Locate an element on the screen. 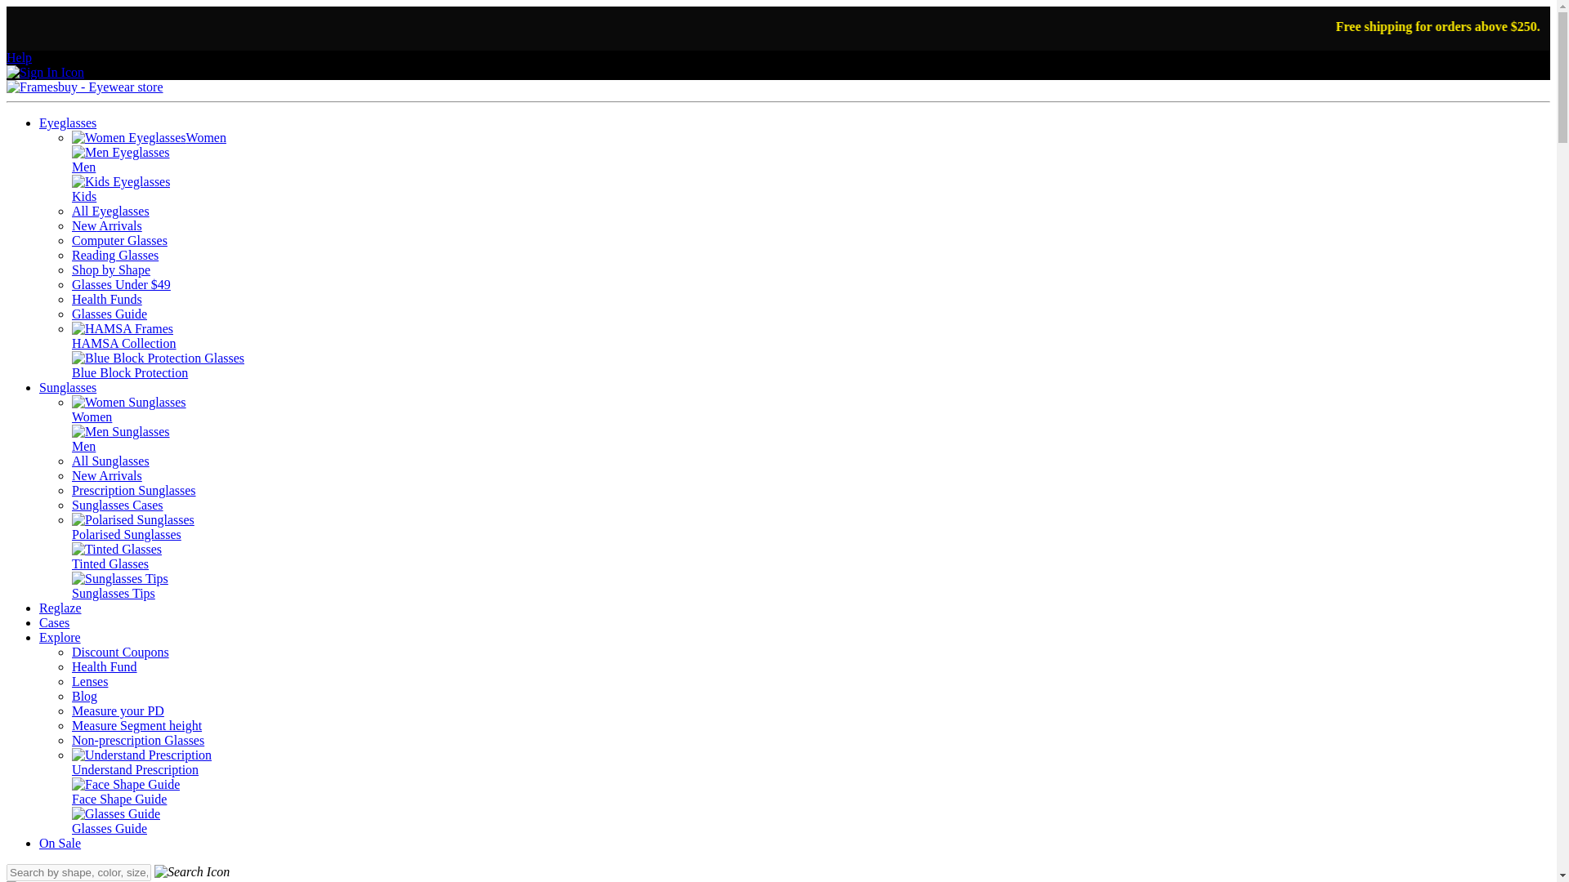 This screenshot has height=882, width=1569. Sunglasses Cases is located at coordinates (118, 505).